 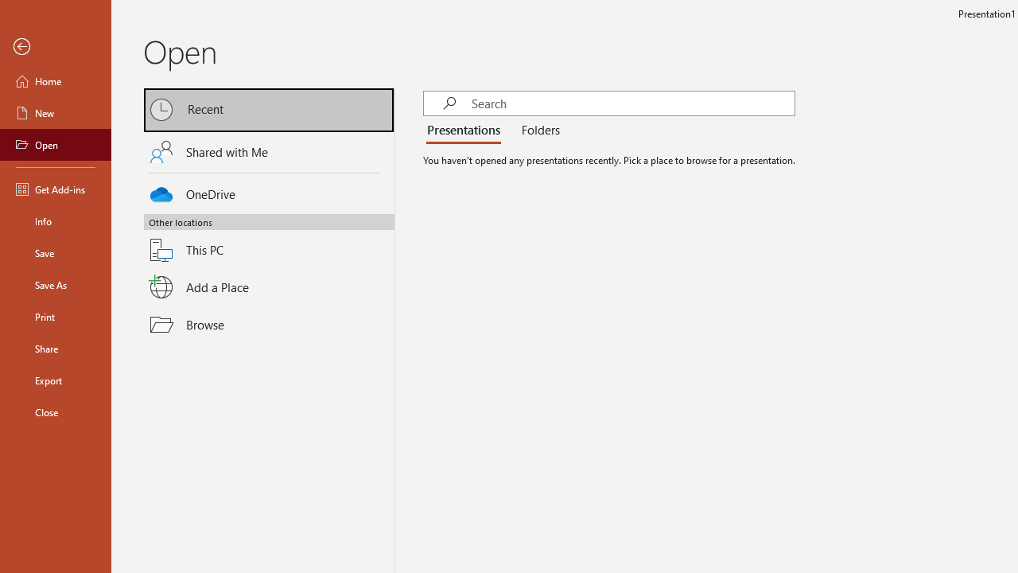 What do you see at coordinates (467, 131) in the screenshot?
I see `Presentations` at bounding box center [467, 131].